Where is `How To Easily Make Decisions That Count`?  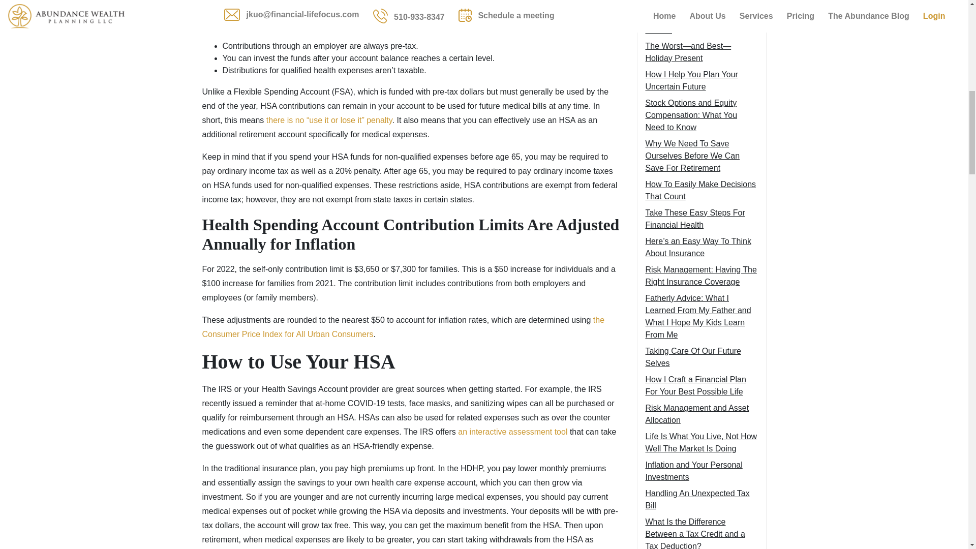
How To Easily Make Decisions That Count is located at coordinates (700, 190).